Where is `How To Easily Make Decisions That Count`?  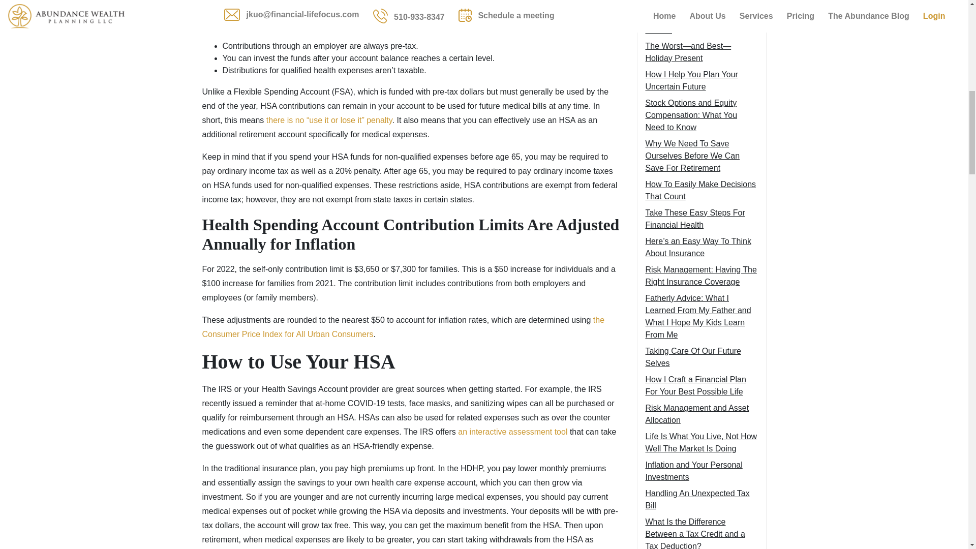
How To Easily Make Decisions That Count is located at coordinates (700, 190).